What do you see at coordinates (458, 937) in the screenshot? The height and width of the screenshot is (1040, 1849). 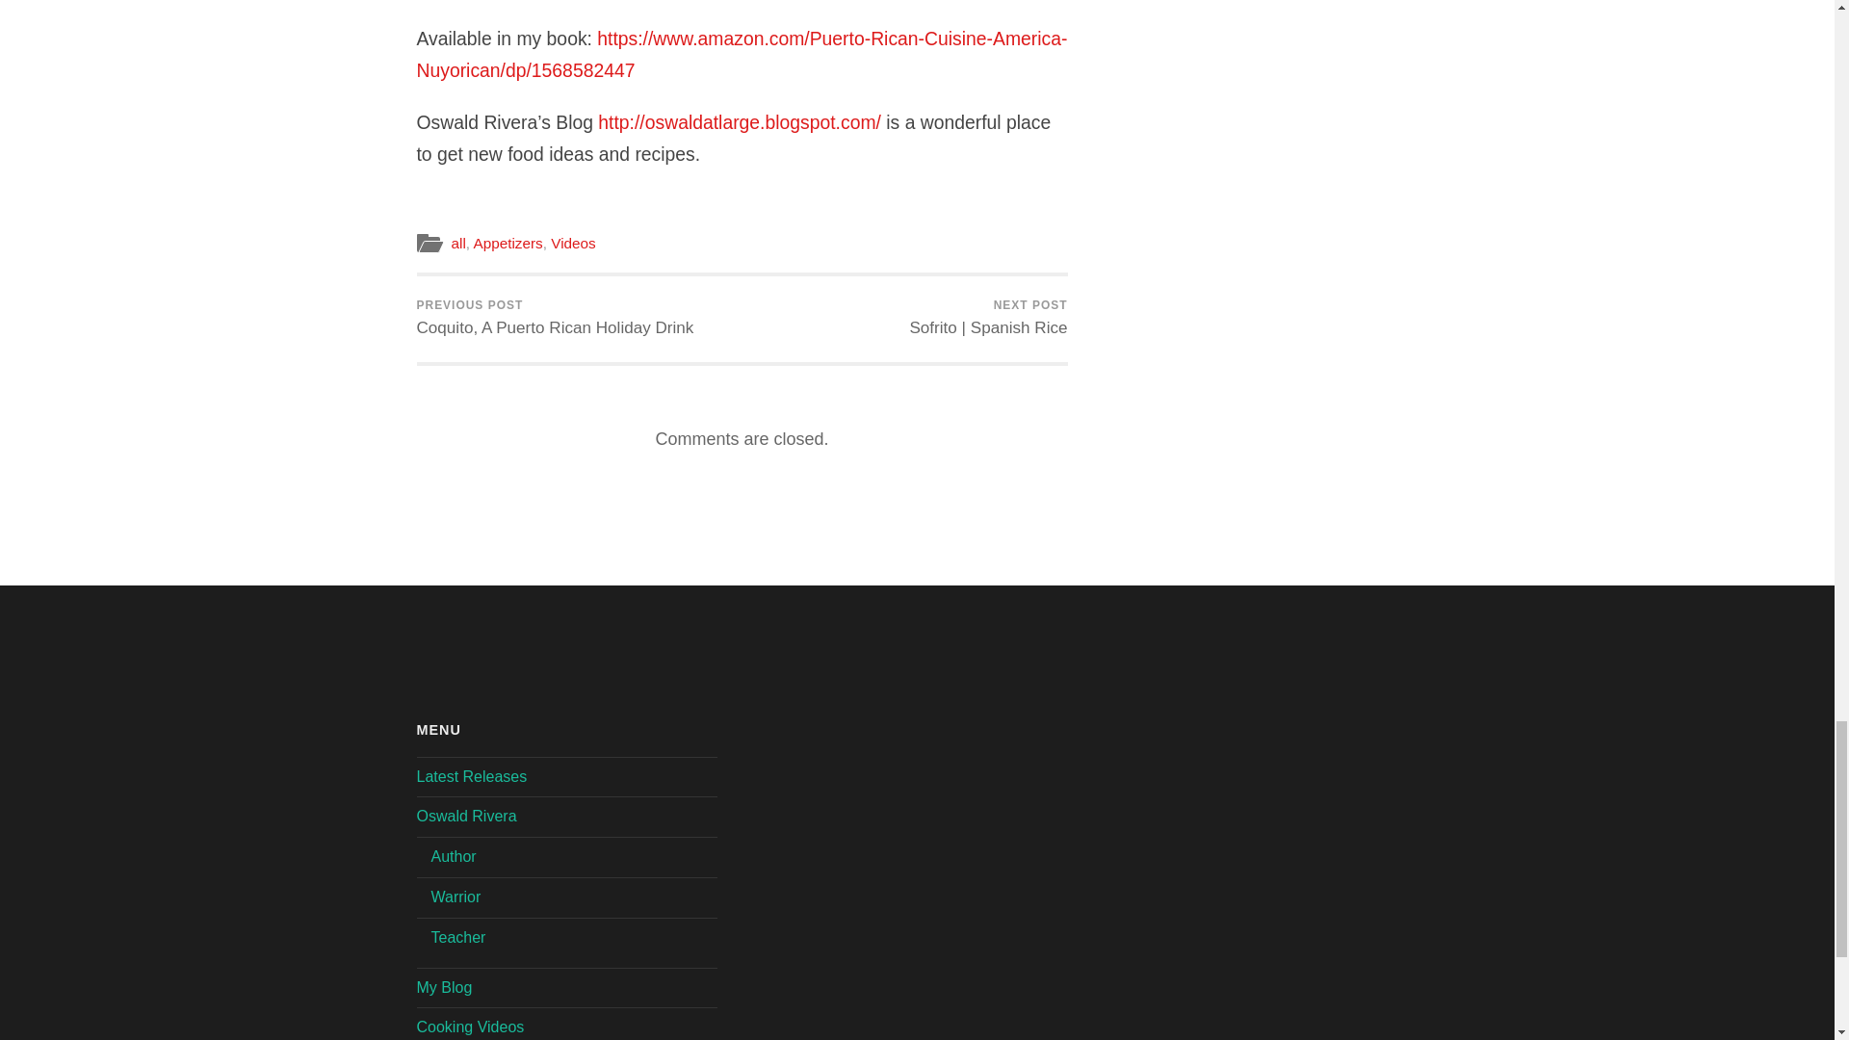 I see `Latest Releases` at bounding box center [458, 937].